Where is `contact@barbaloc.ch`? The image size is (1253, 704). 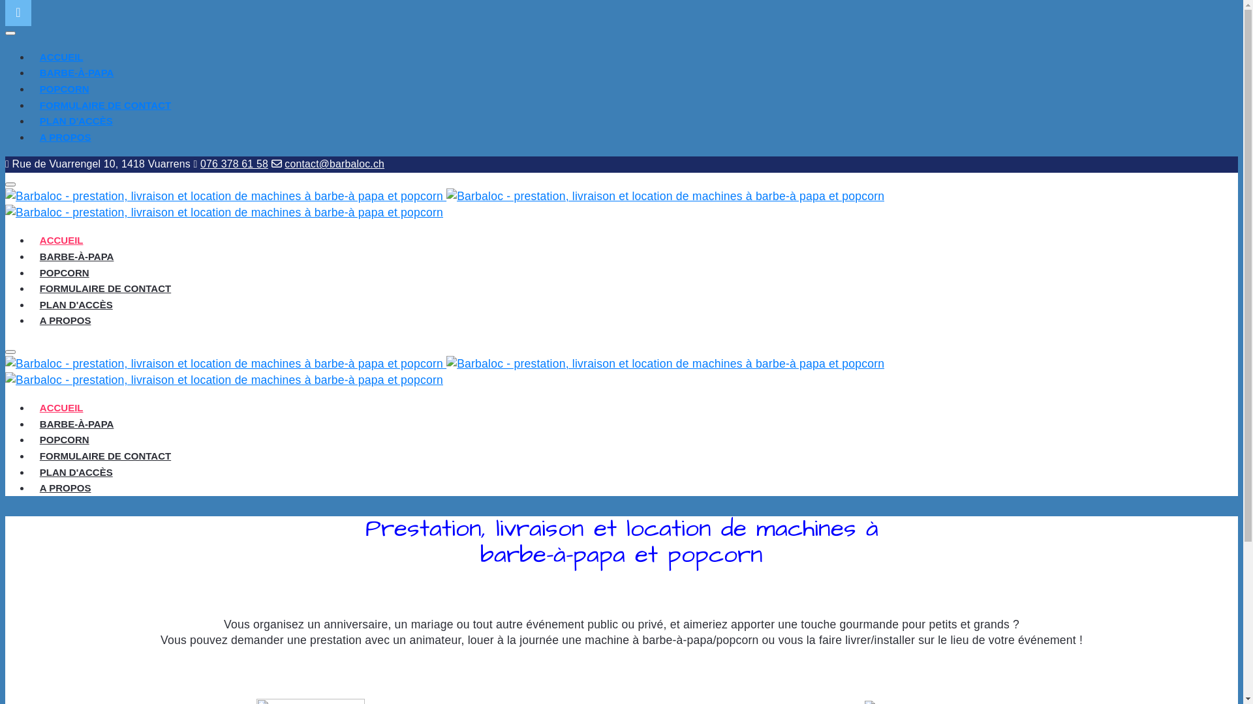
contact@barbaloc.ch is located at coordinates (334, 164).